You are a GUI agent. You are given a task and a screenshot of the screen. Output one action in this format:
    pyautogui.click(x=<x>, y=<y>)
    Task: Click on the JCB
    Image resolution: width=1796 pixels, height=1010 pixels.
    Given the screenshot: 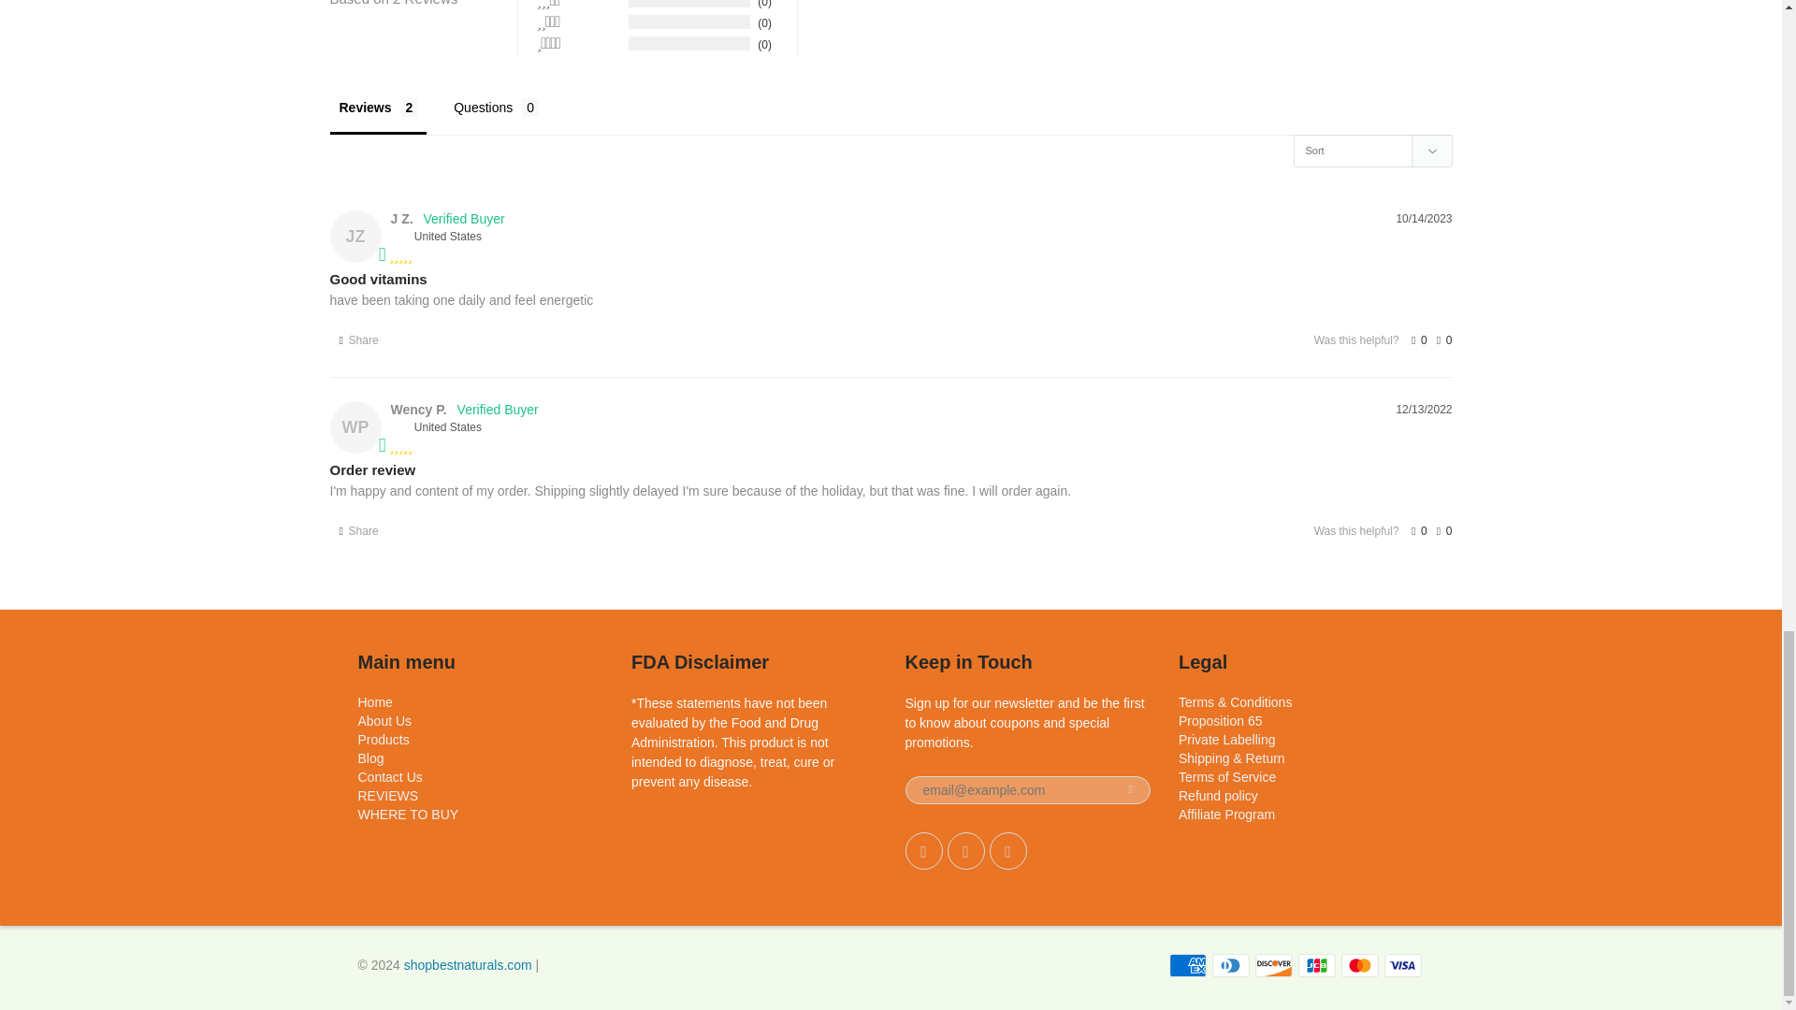 What is the action you would take?
    pyautogui.click(x=1317, y=965)
    